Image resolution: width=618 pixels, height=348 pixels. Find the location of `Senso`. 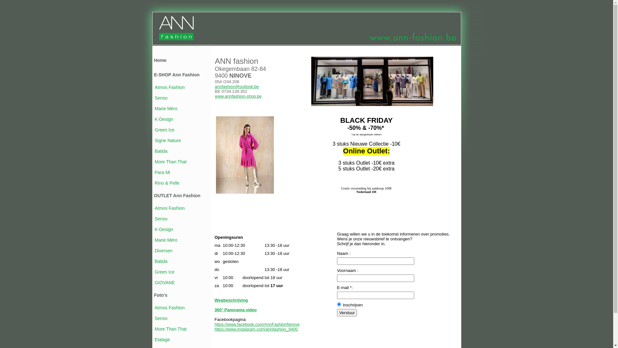

Senso is located at coordinates (161, 219).